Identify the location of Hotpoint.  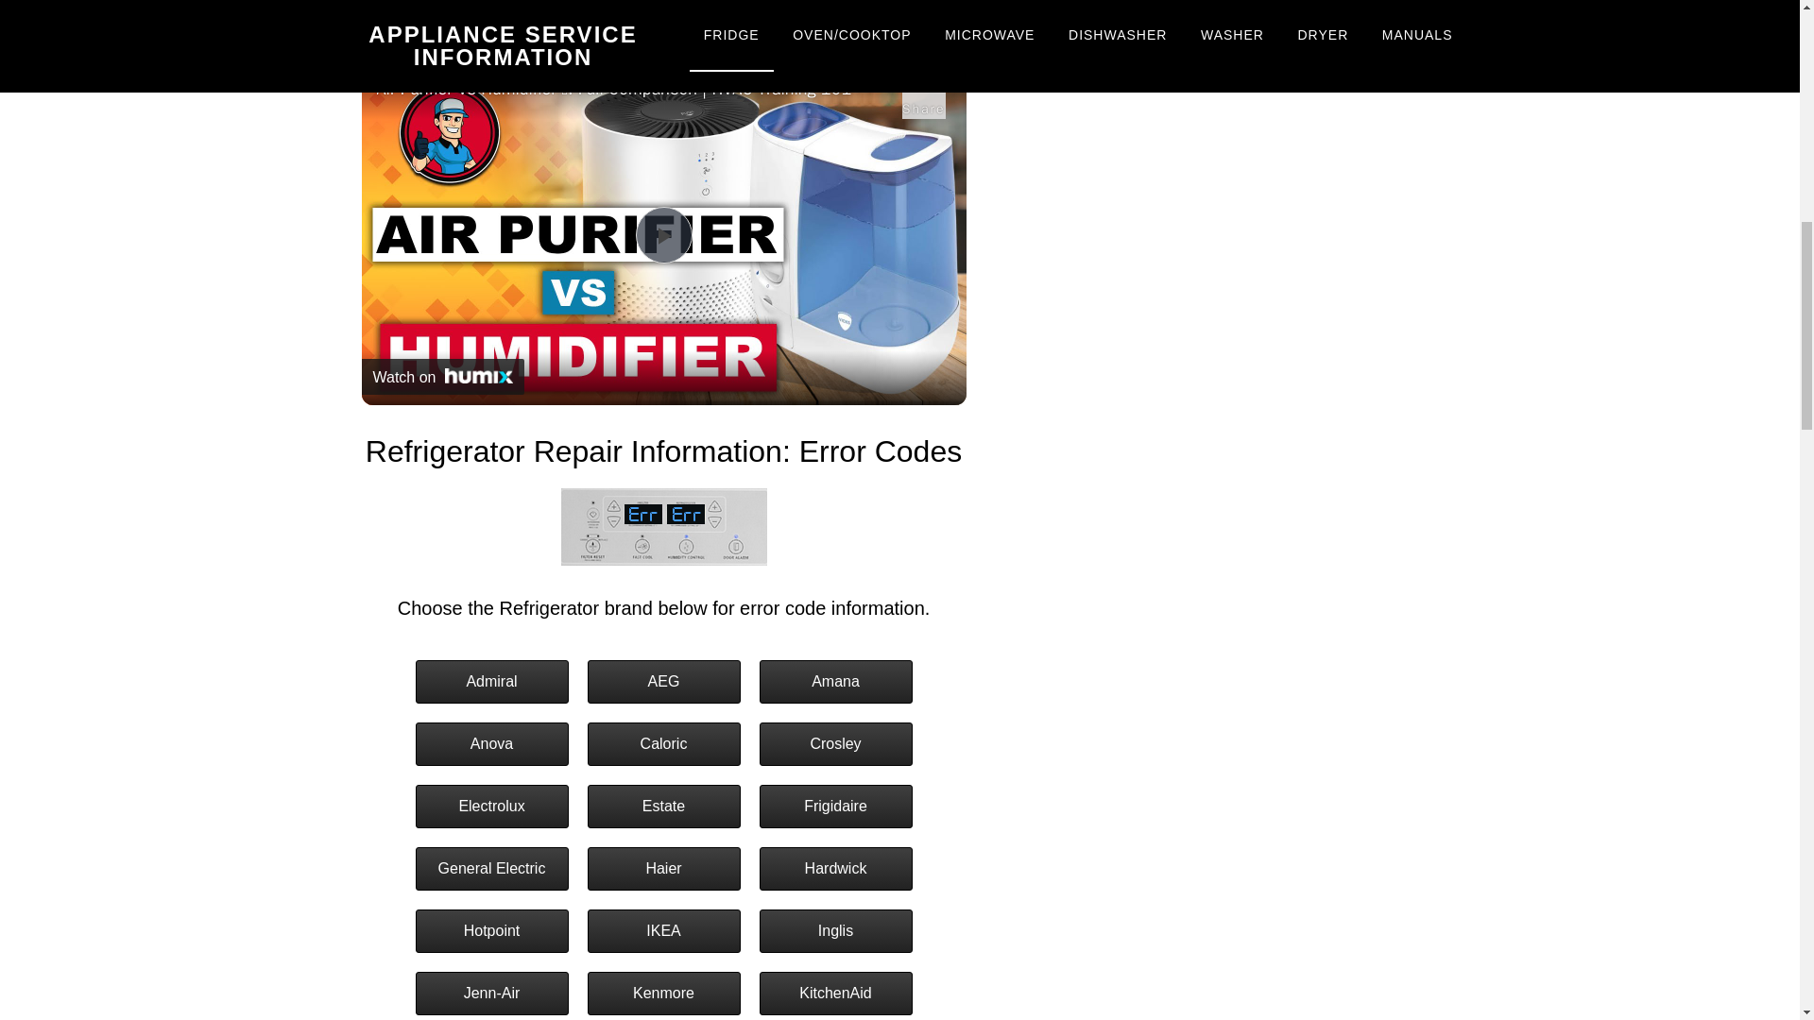
(491, 931).